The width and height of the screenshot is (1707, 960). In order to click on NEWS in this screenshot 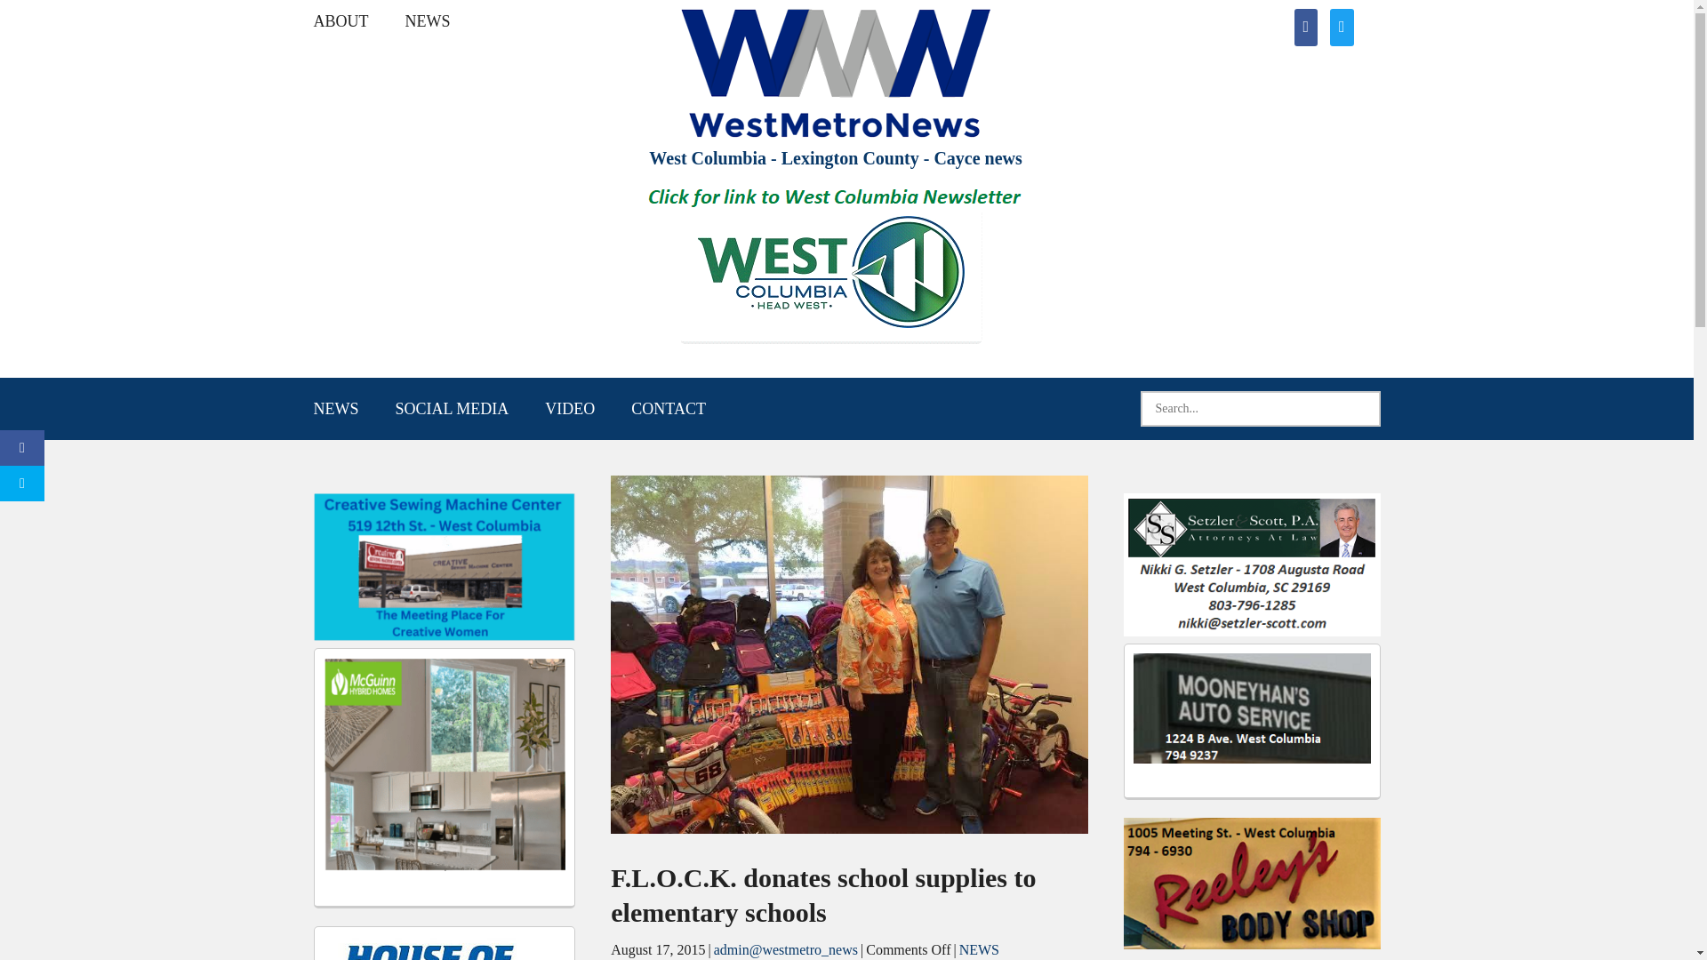, I will do `click(979, 949)`.